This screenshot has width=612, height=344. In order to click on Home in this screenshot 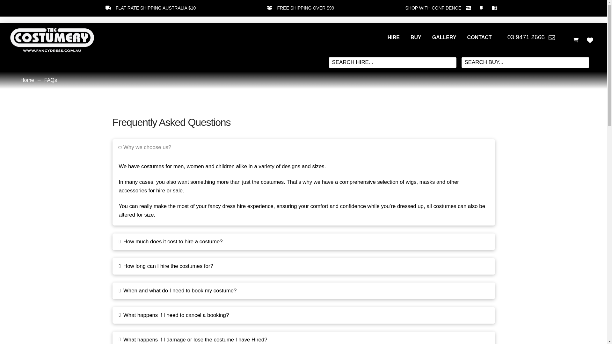, I will do `click(27, 80)`.